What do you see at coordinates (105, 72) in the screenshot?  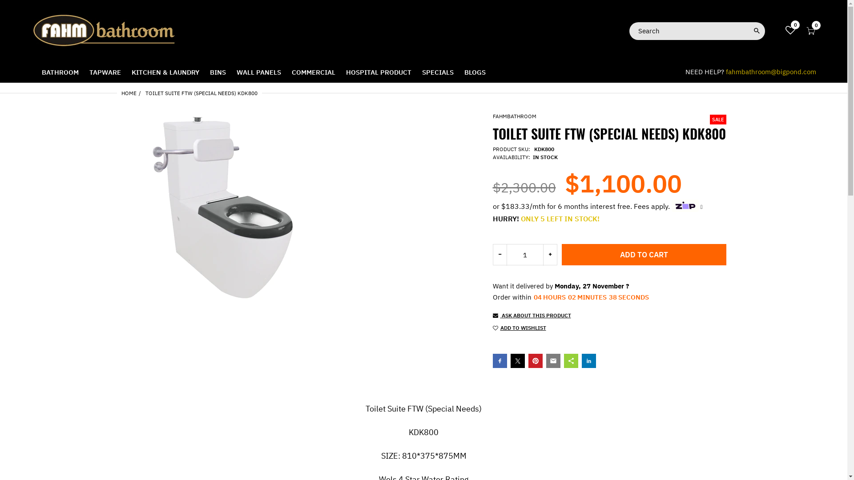 I see `TAPWARE` at bounding box center [105, 72].